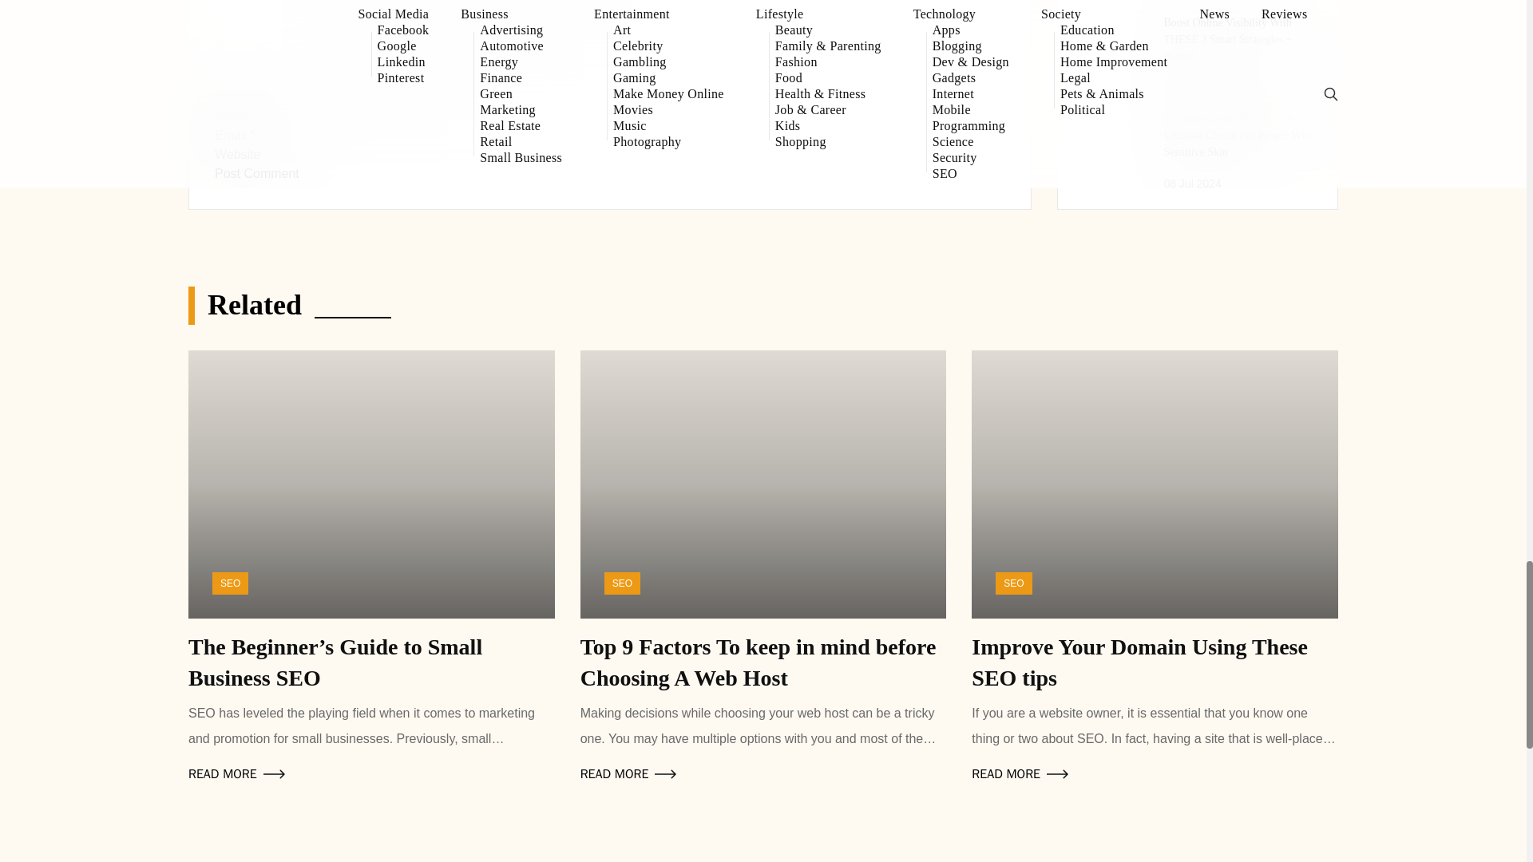 This screenshot has width=1533, height=862. Describe the element at coordinates (256, 174) in the screenshot. I see `Post Comment` at that location.